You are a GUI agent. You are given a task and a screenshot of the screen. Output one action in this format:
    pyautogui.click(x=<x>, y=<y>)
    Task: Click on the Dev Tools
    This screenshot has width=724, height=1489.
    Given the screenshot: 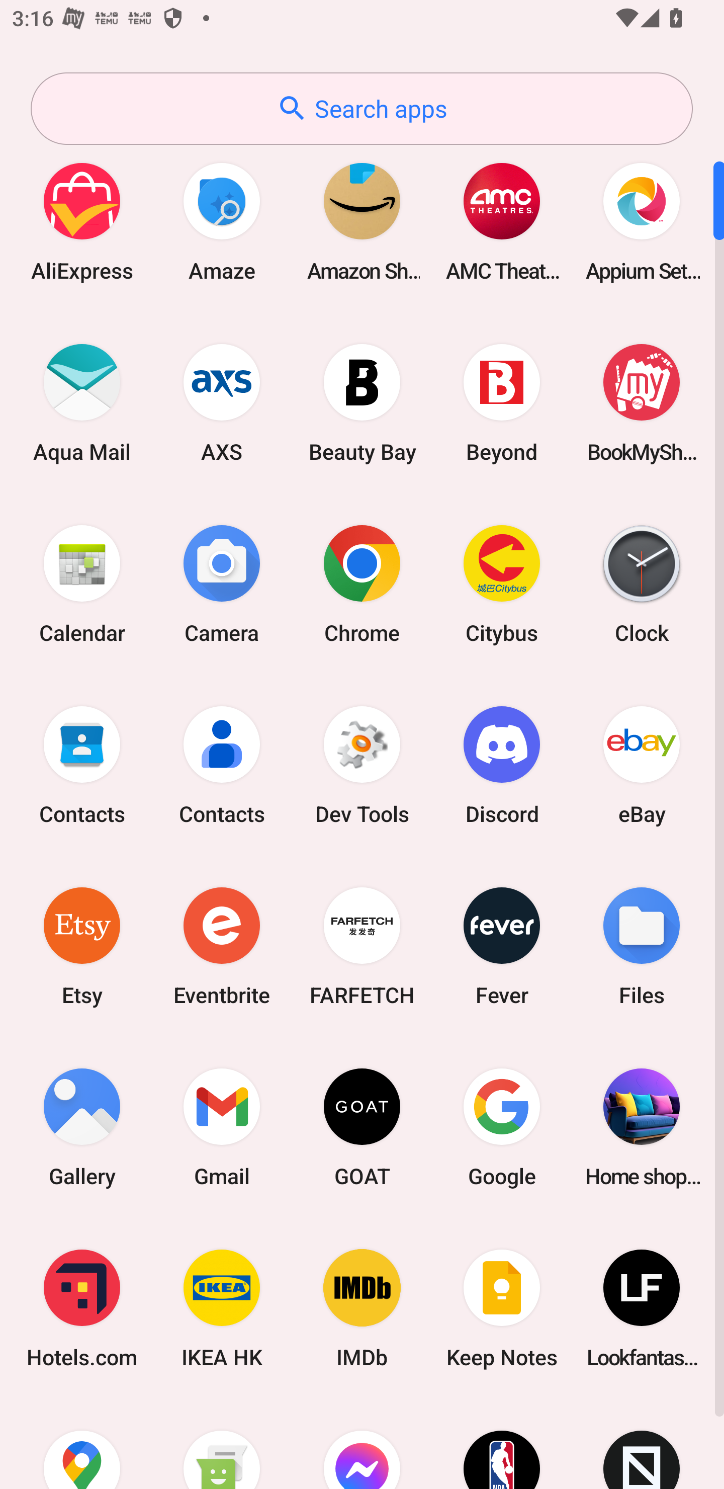 What is the action you would take?
    pyautogui.click(x=362, y=765)
    